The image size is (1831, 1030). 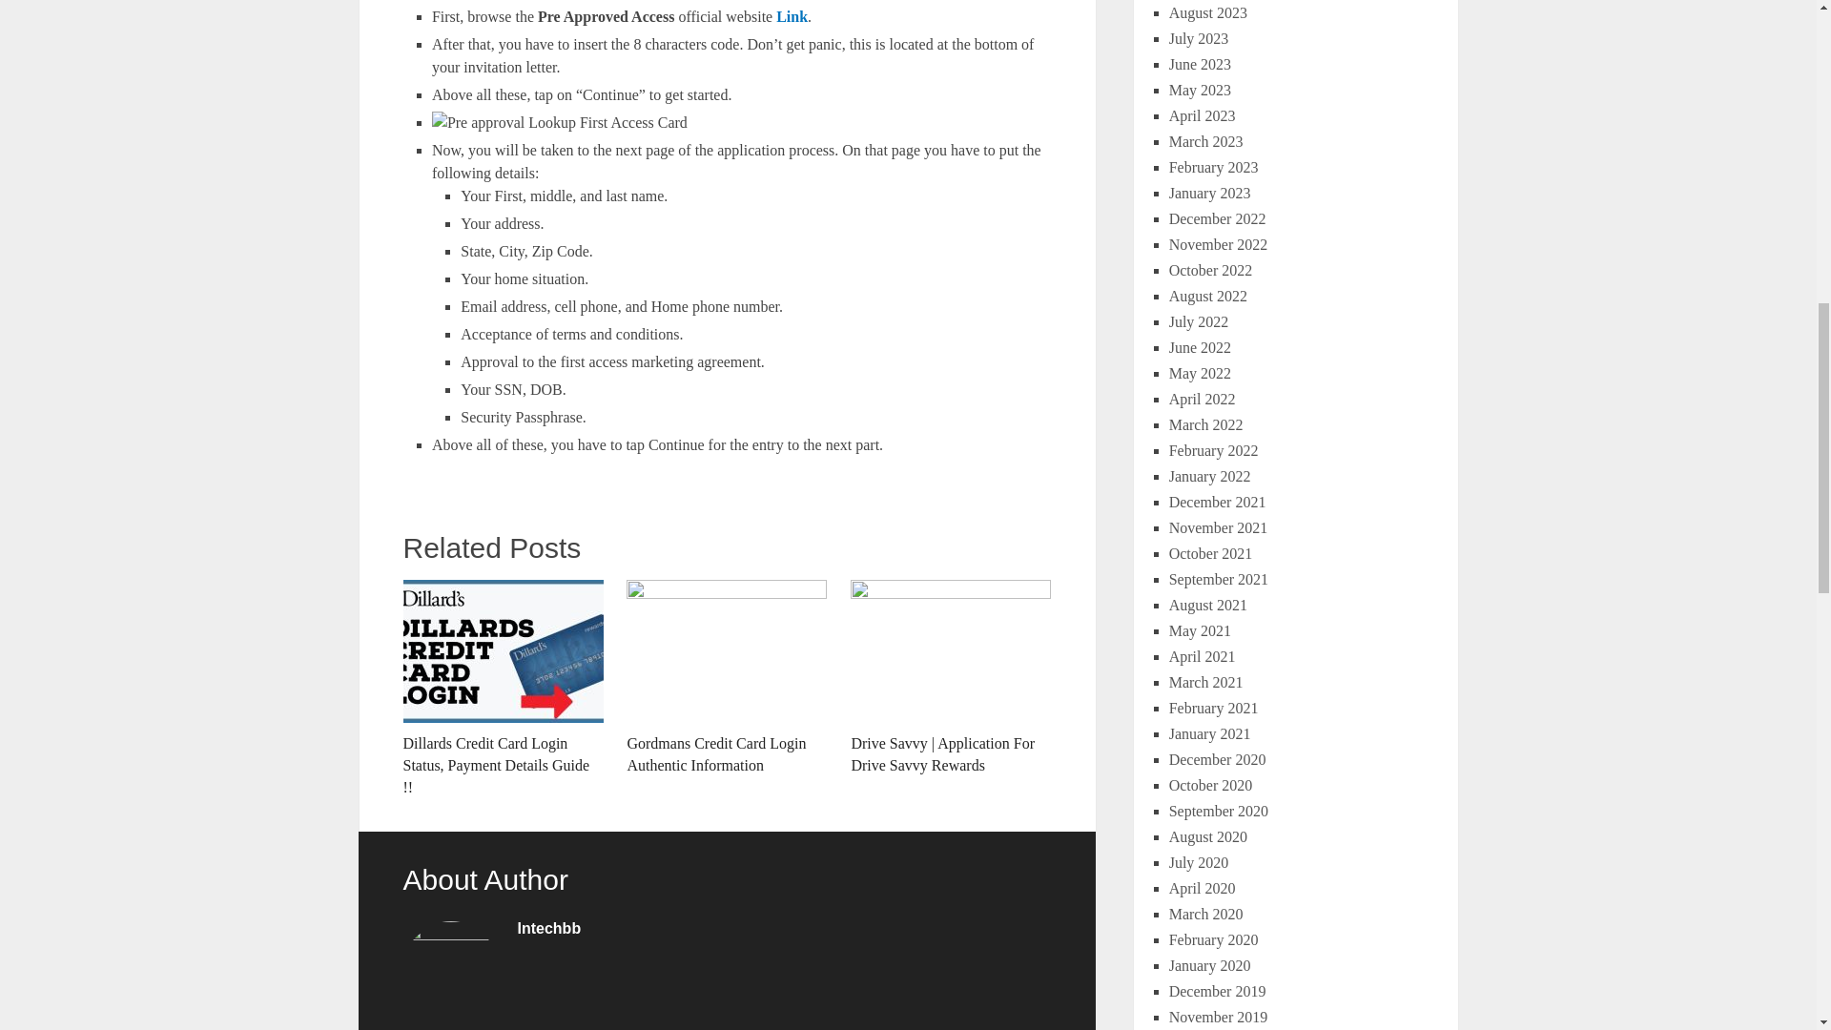 I want to click on Link, so click(x=792, y=15).